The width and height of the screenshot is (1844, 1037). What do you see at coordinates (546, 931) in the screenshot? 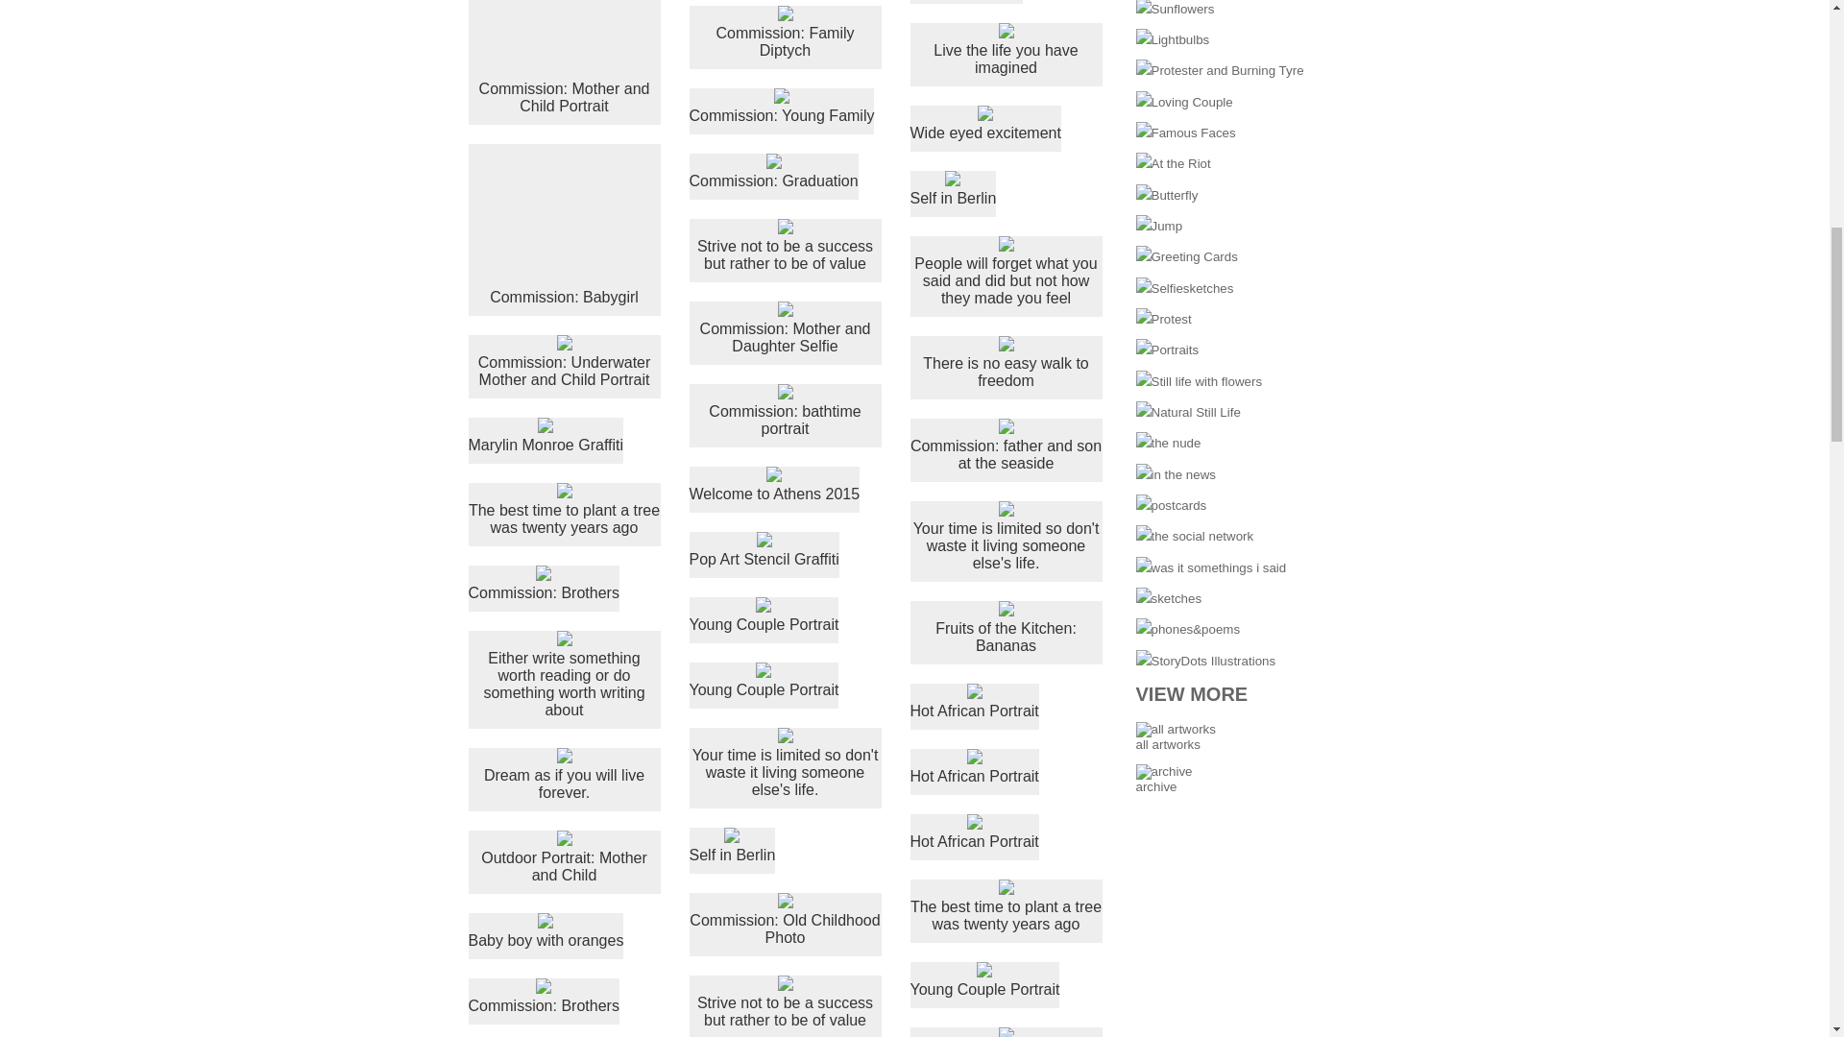
I see `Baby boy with oranges` at bounding box center [546, 931].